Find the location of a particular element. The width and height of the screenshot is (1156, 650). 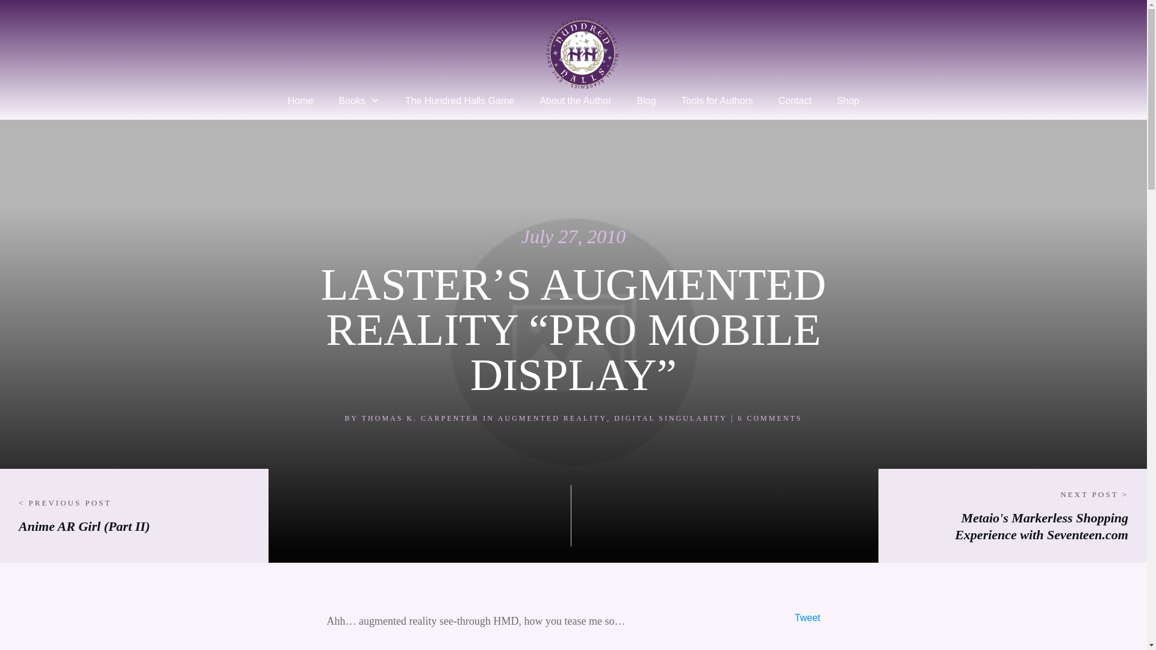

Books is located at coordinates (359, 101).